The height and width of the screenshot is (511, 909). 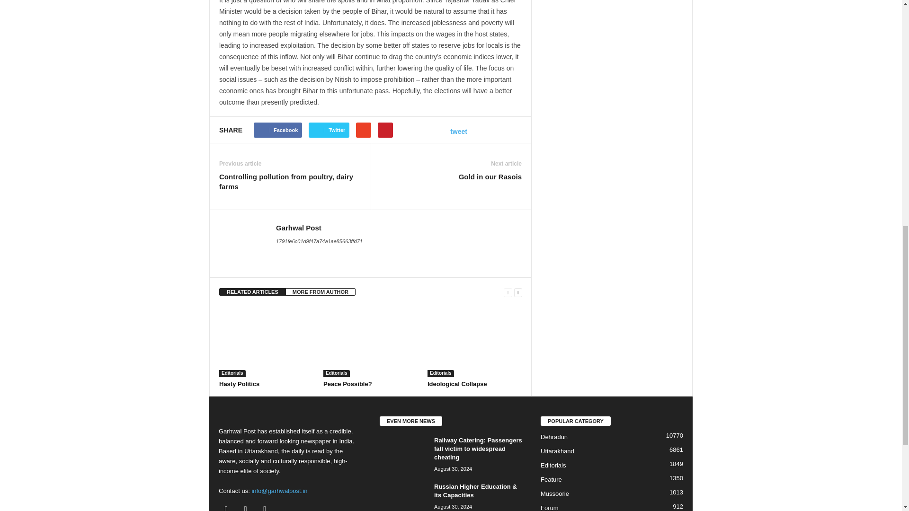 What do you see at coordinates (228, 508) in the screenshot?
I see `Facebook` at bounding box center [228, 508].